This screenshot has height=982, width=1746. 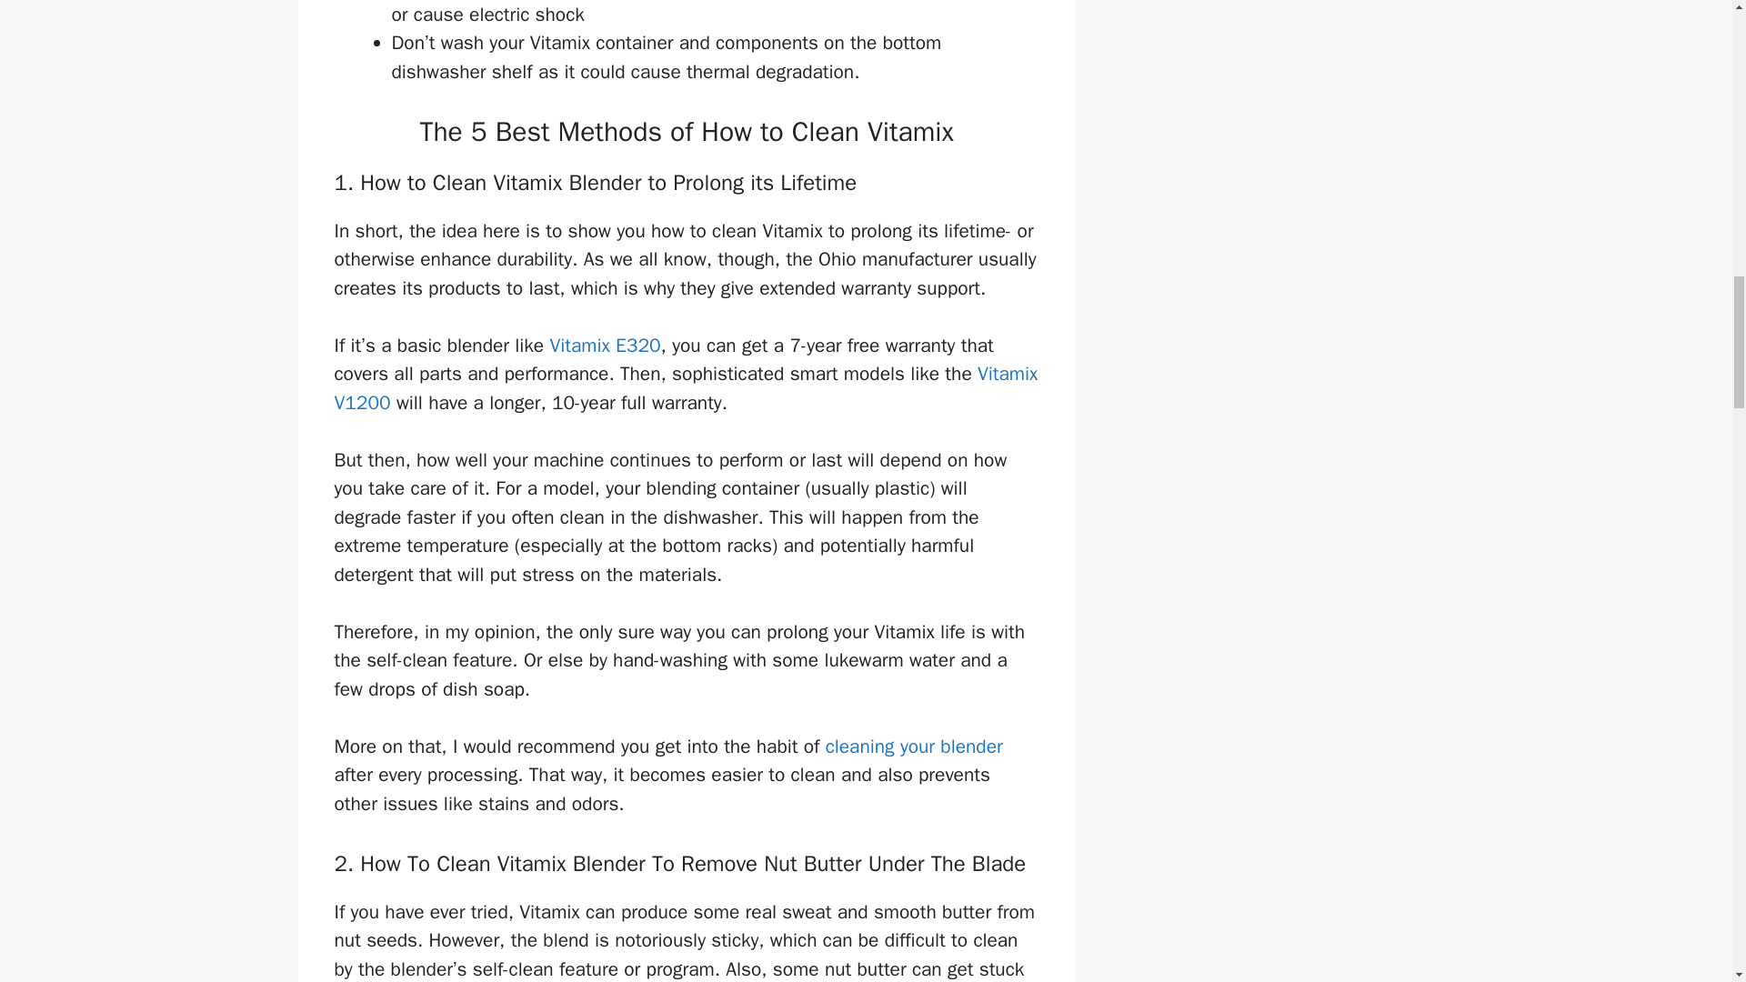 What do you see at coordinates (604, 346) in the screenshot?
I see `Vitamix E320` at bounding box center [604, 346].